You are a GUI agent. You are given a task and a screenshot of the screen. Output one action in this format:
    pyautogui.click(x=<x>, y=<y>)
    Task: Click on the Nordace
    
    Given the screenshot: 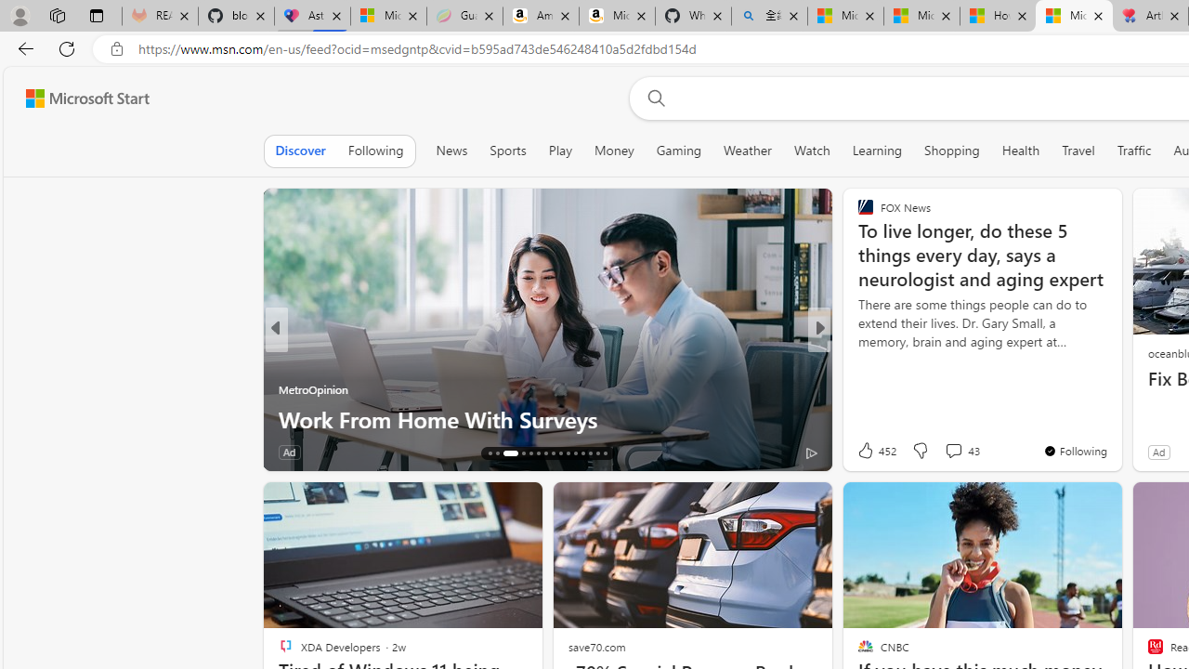 What is the action you would take?
    pyautogui.click(x=871, y=388)
    